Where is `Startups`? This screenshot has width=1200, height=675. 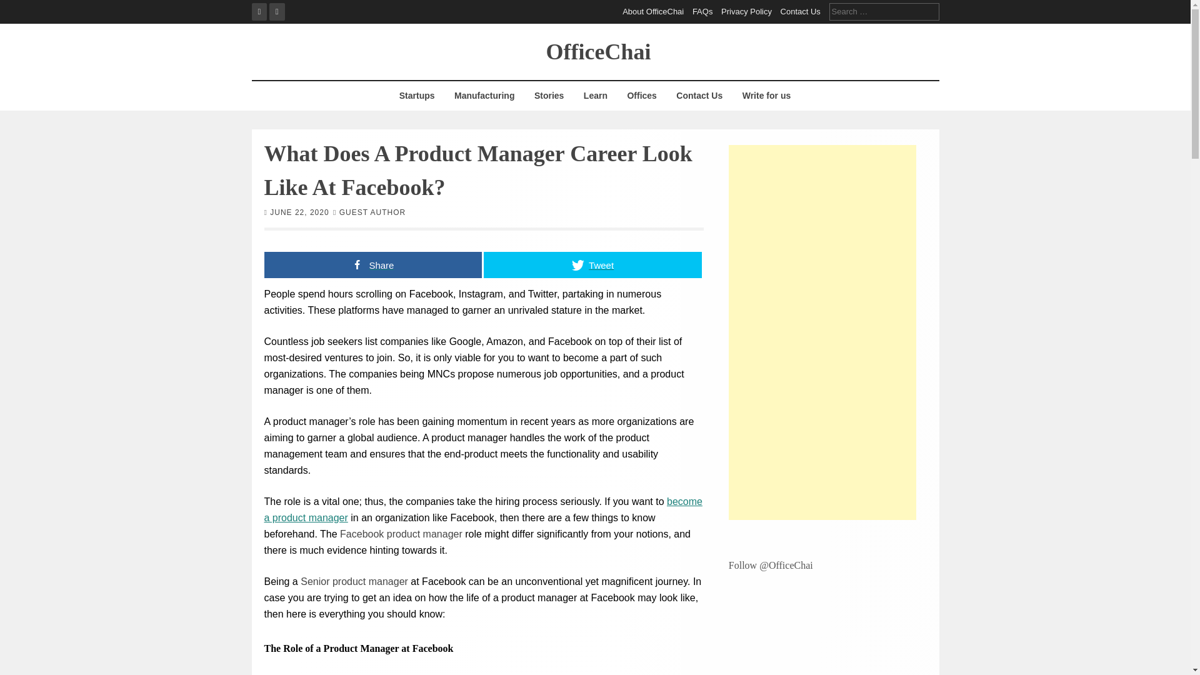 Startups is located at coordinates (416, 96).